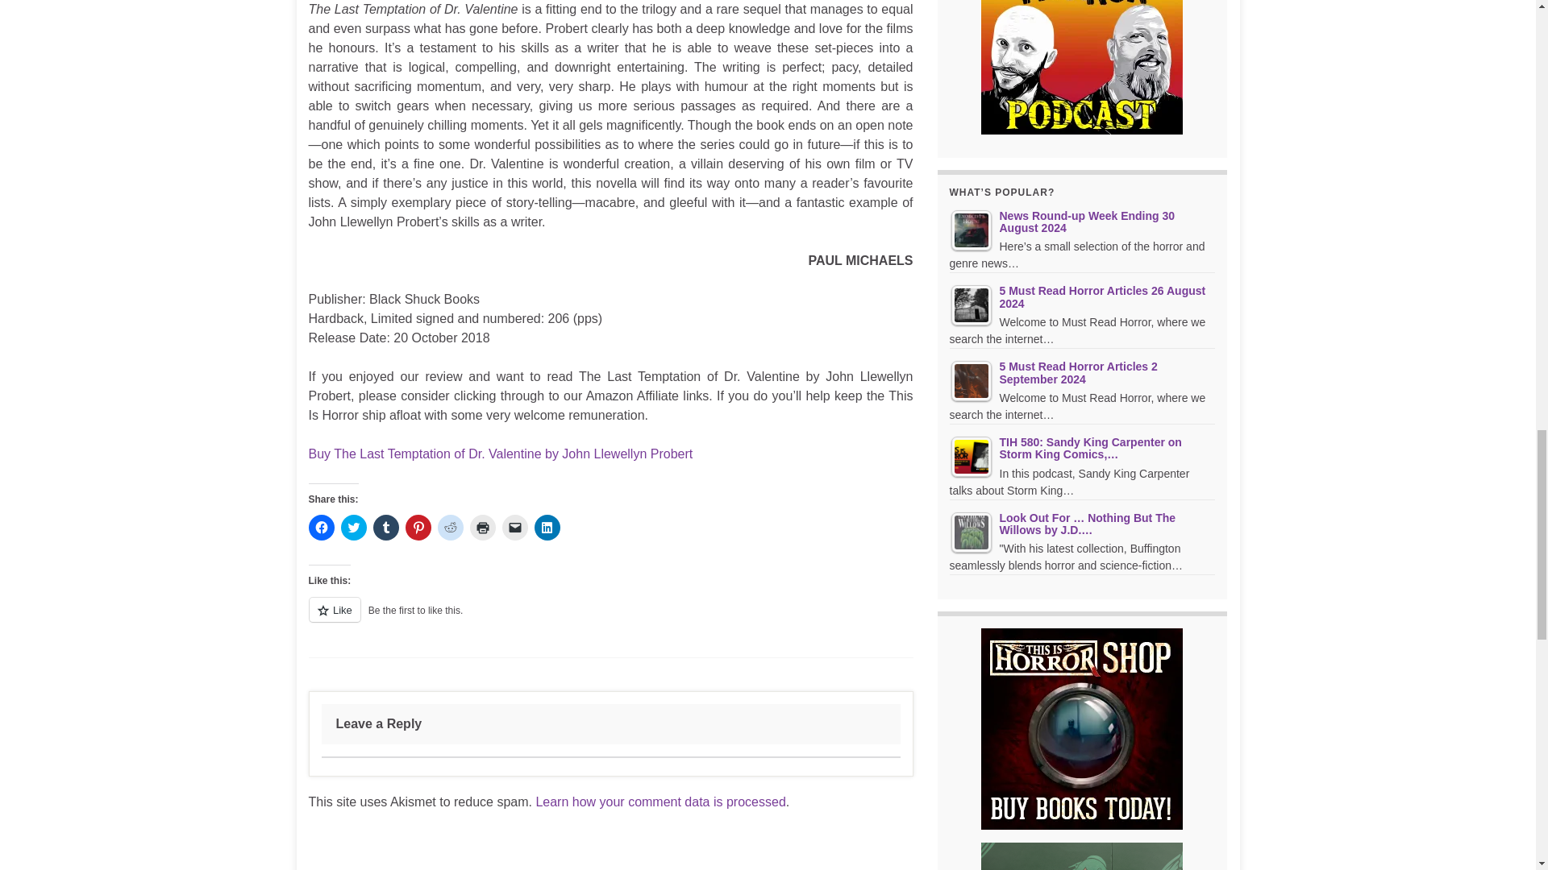 The image size is (1548, 870). Describe the element at coordinates (417, 527) in the screenshot. I see `Click to share on Pinterest` at that location.